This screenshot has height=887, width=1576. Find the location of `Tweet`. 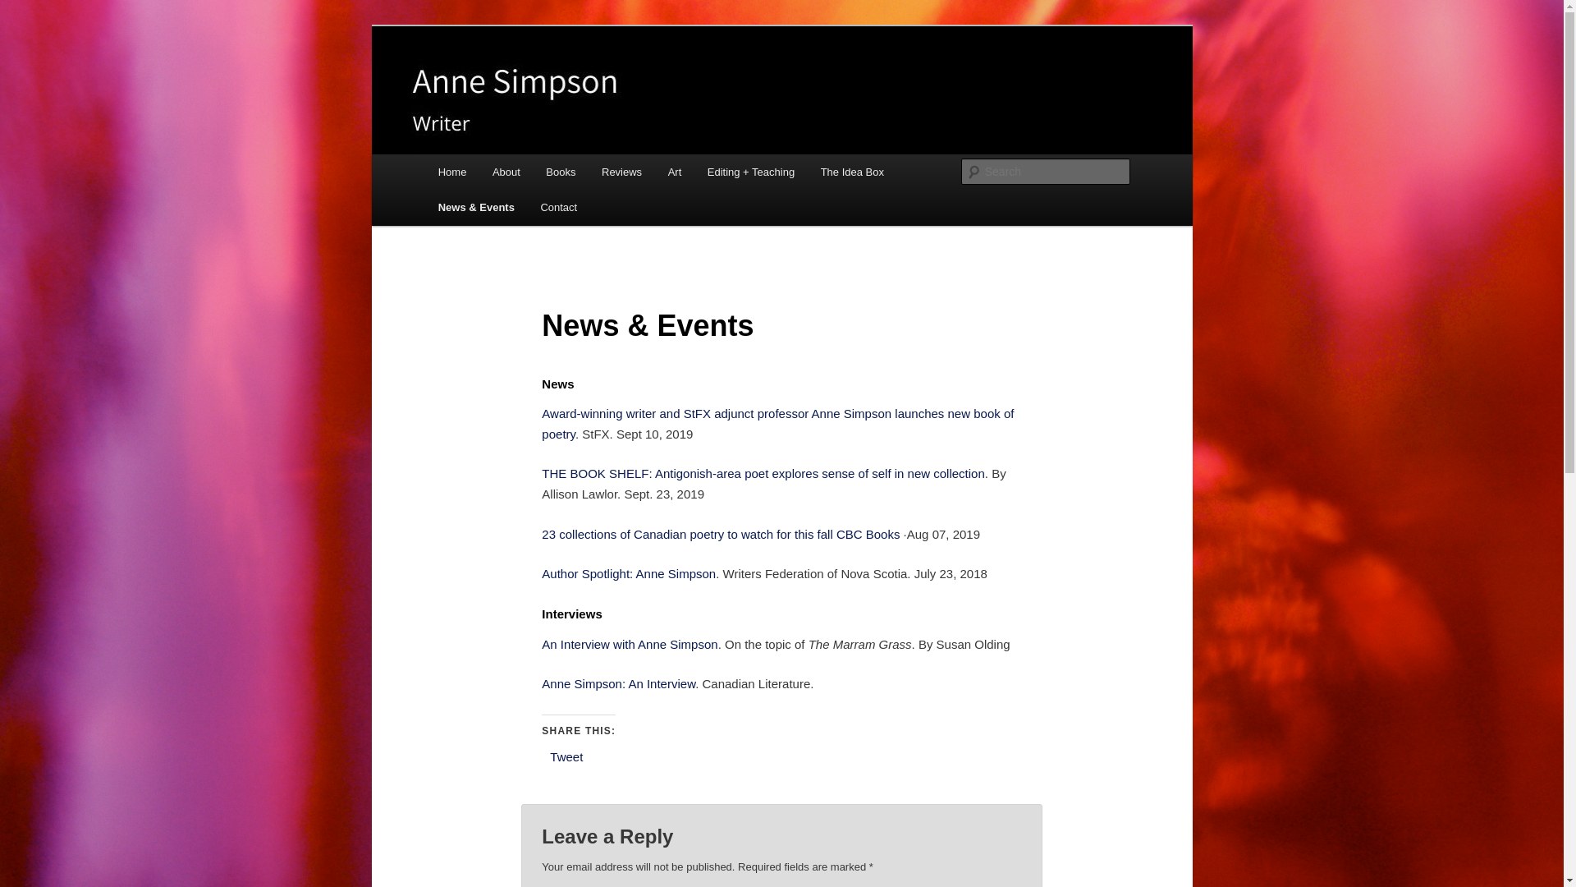

Tweet is located at coordinates (566, 757).